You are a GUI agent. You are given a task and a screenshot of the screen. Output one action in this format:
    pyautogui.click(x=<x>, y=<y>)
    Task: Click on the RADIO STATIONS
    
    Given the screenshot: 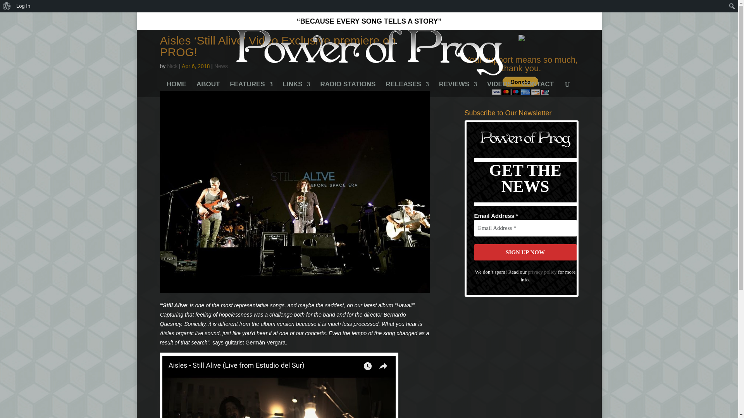 What is the action you would take?
    pyautogui.click(x=348, y=89)
    